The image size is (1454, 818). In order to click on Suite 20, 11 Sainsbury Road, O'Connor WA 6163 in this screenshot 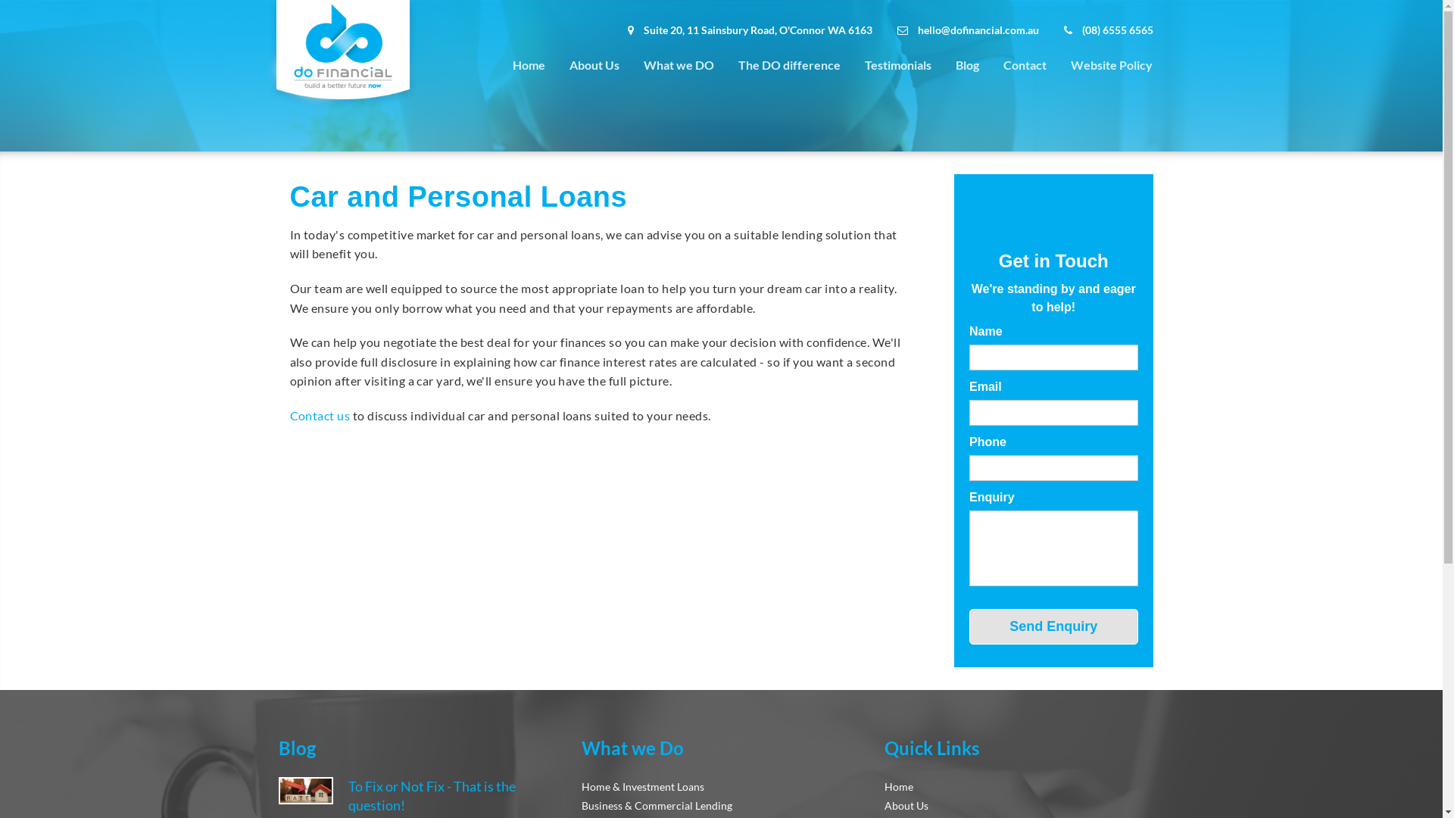, I will do `click(738, 30)`.